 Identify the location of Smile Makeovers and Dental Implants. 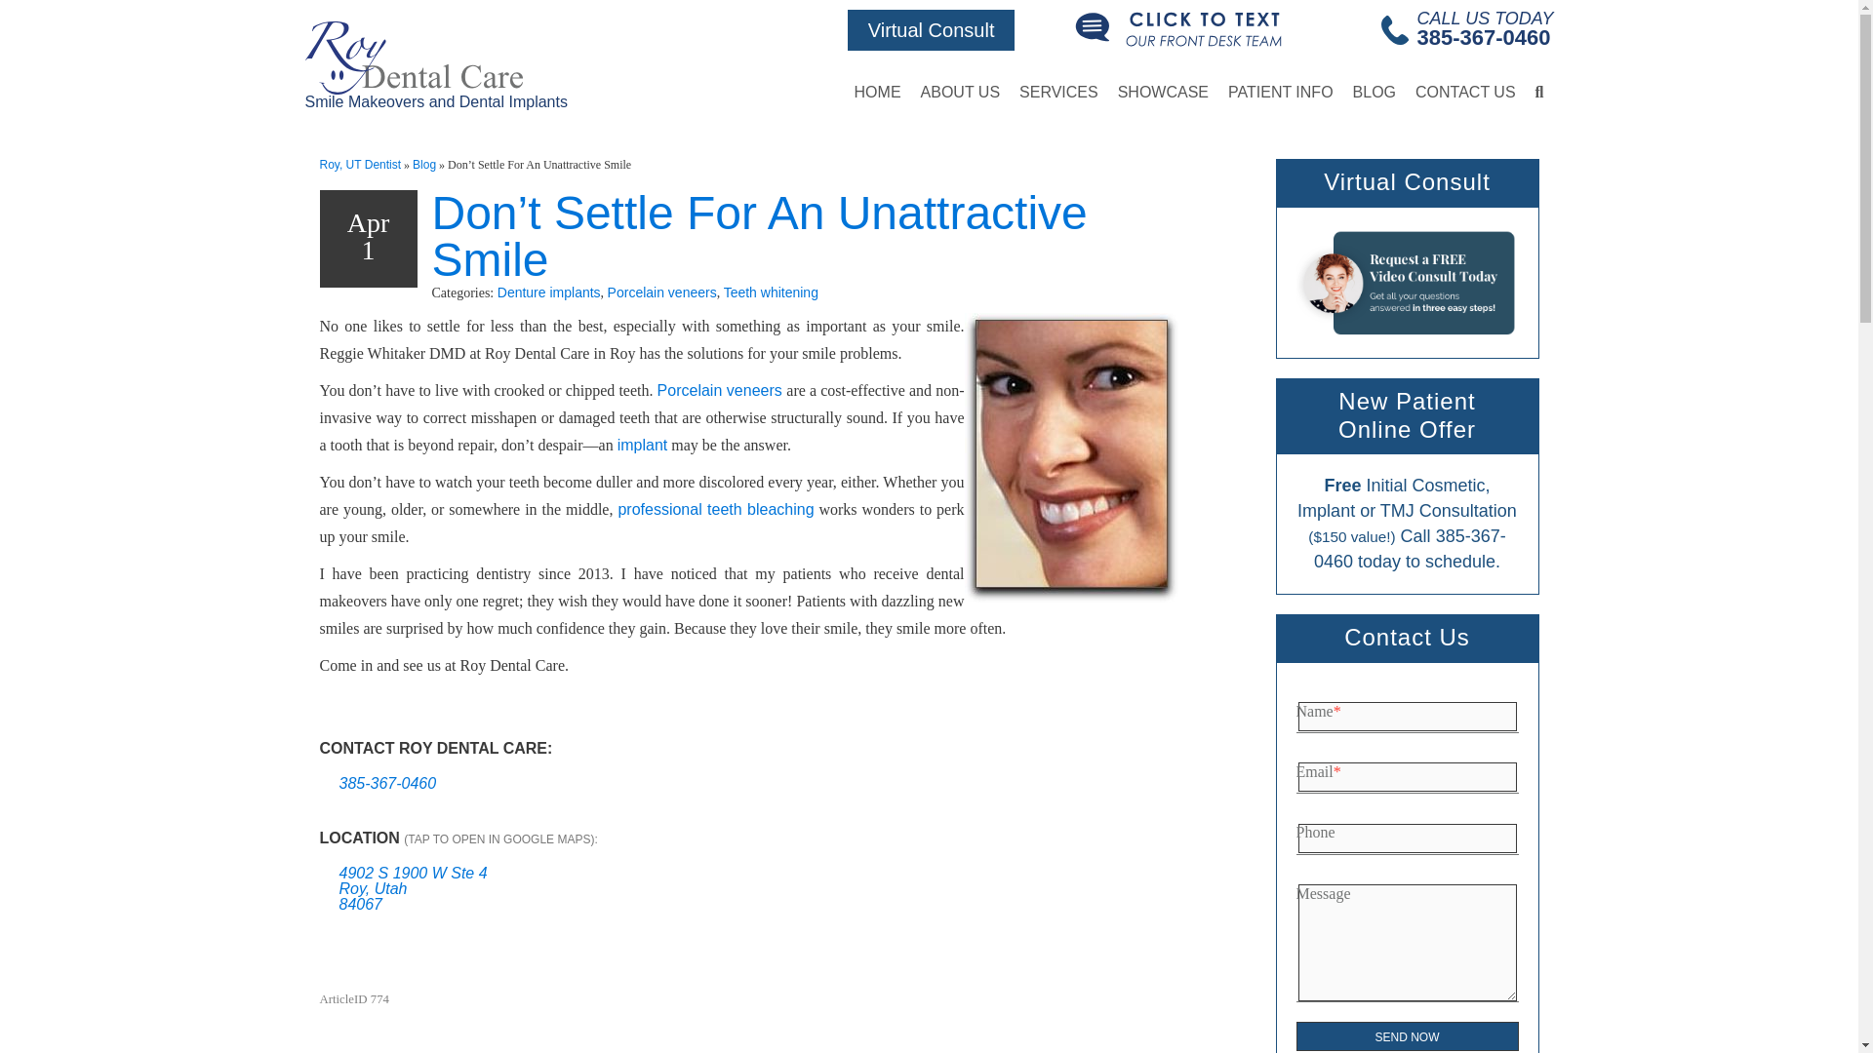
(435, 65).